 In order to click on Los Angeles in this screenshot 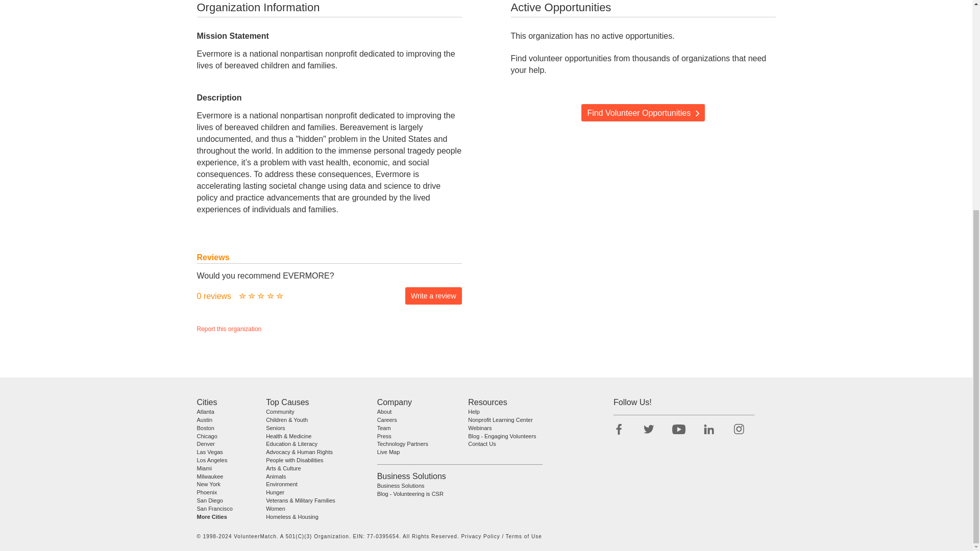, I will do `click(212, 460)`.